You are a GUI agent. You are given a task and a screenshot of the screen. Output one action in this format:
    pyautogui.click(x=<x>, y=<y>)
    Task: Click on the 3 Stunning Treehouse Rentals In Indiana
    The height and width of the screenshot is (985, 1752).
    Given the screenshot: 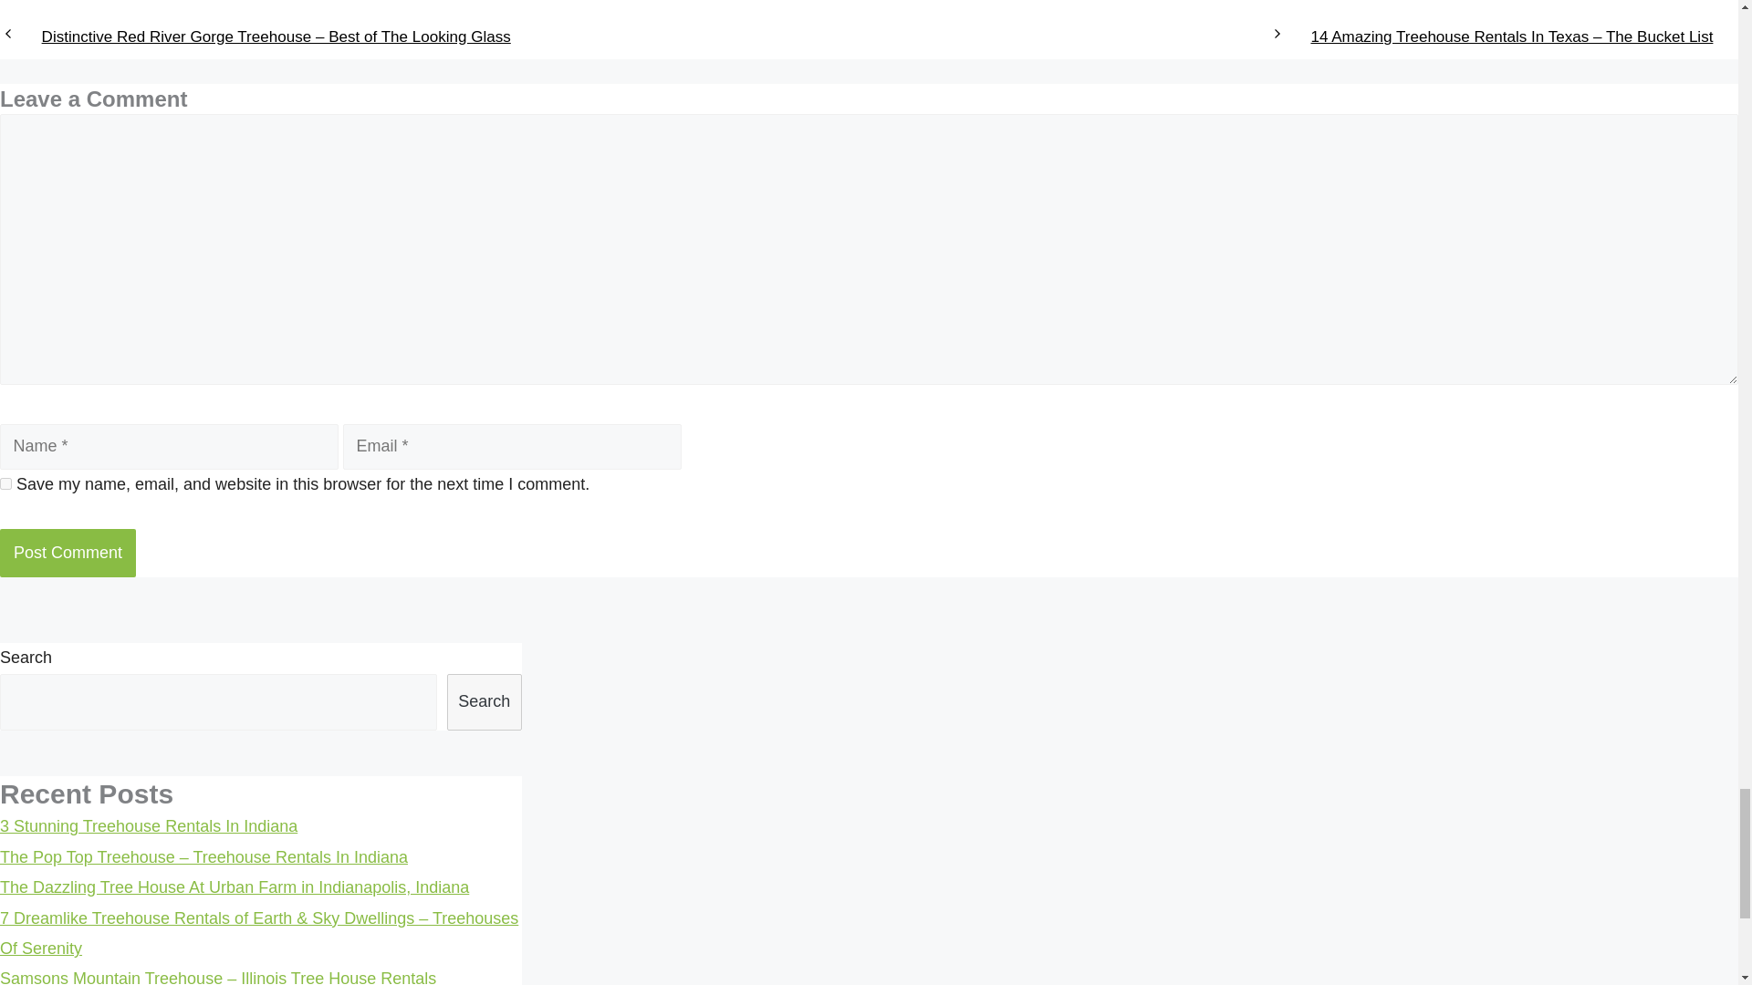 What is the action you would take?
    pyautogui.click(x=149, y=826)
    